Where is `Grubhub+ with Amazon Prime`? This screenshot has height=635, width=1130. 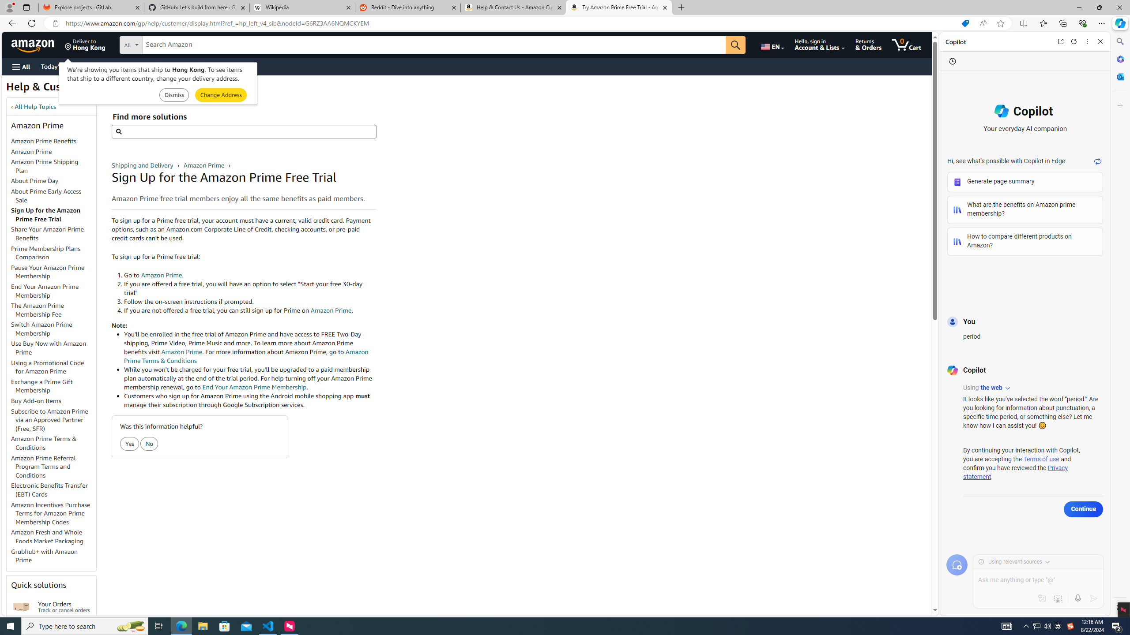 Grubhub+ with Amazon Prime is located at coordinates (53, 556).